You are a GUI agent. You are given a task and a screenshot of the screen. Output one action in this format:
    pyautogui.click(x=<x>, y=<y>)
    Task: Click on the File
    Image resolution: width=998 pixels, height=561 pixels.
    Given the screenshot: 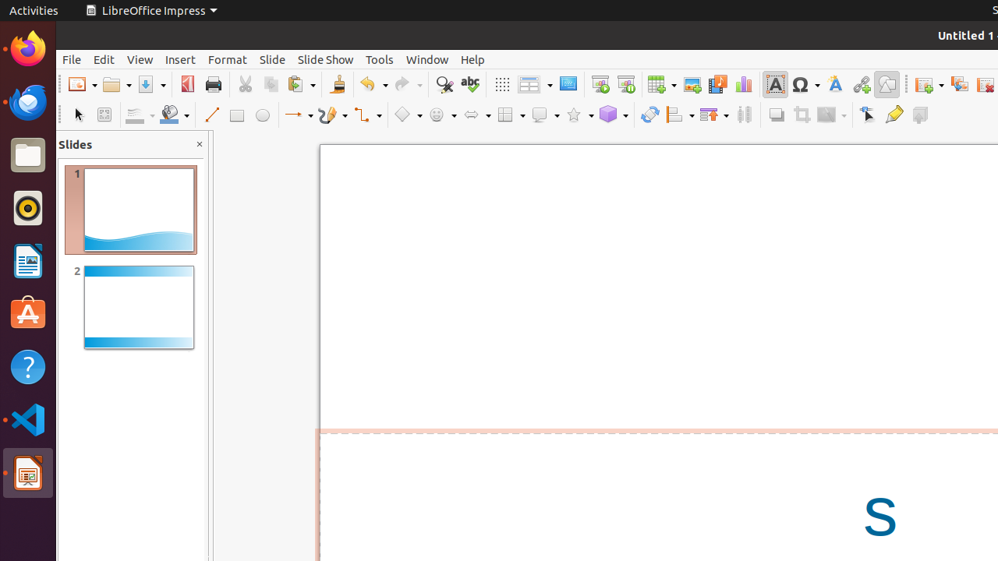 What is the action you would take?
    pyautogui.click(x=72, y=59)
    